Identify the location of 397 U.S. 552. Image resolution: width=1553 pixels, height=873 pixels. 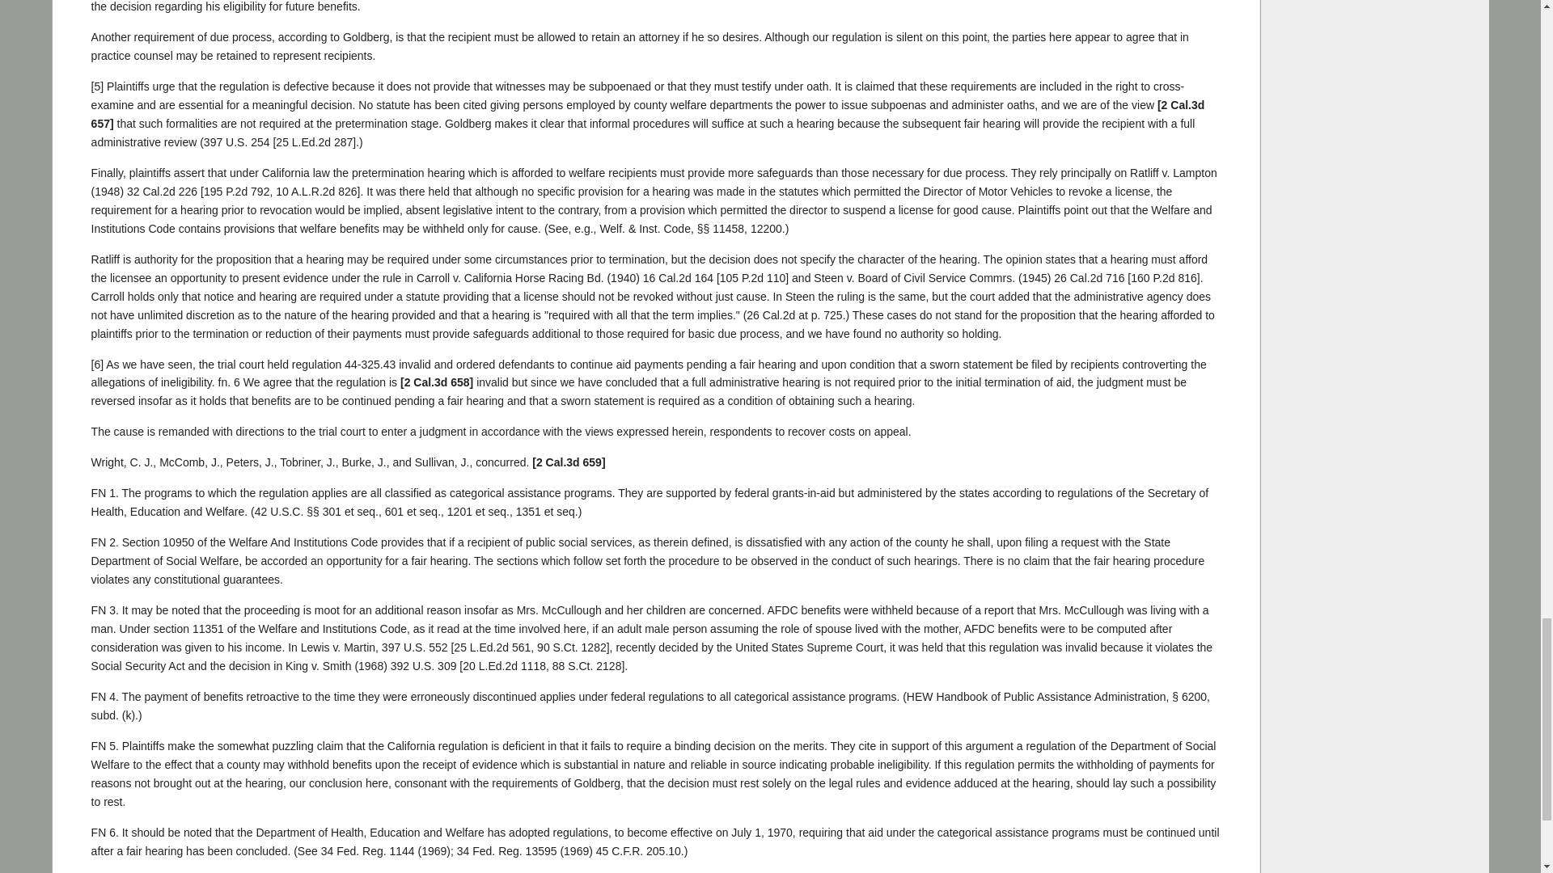
(415, 647).